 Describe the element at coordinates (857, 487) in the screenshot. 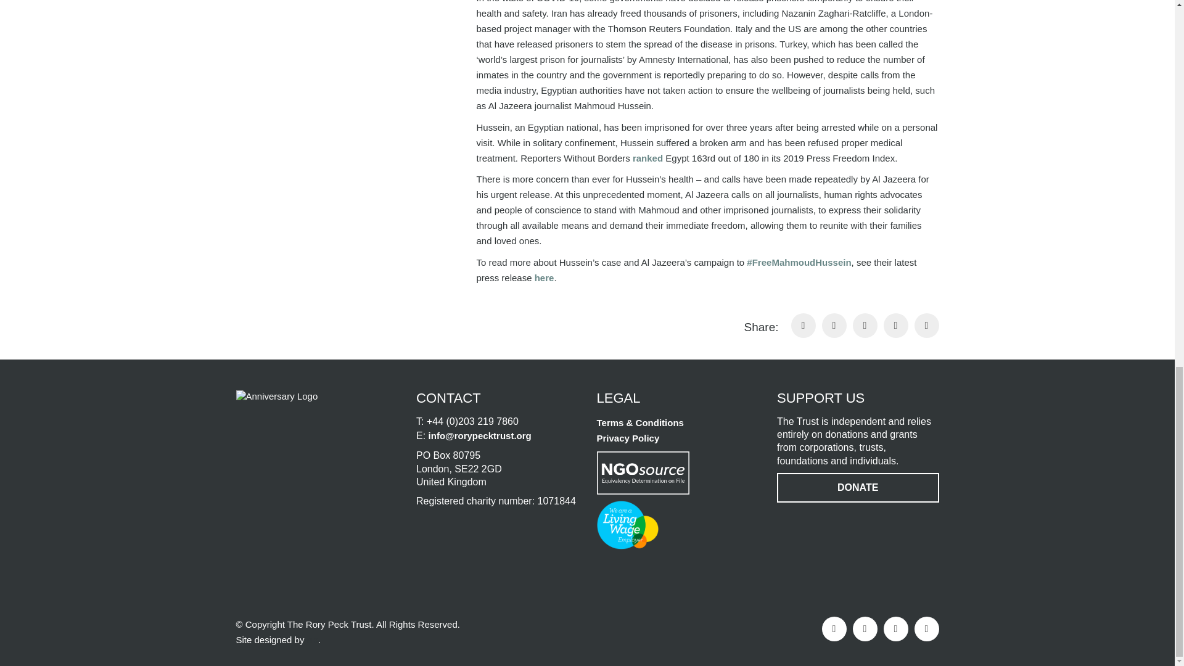

I see `Donate` at that location.